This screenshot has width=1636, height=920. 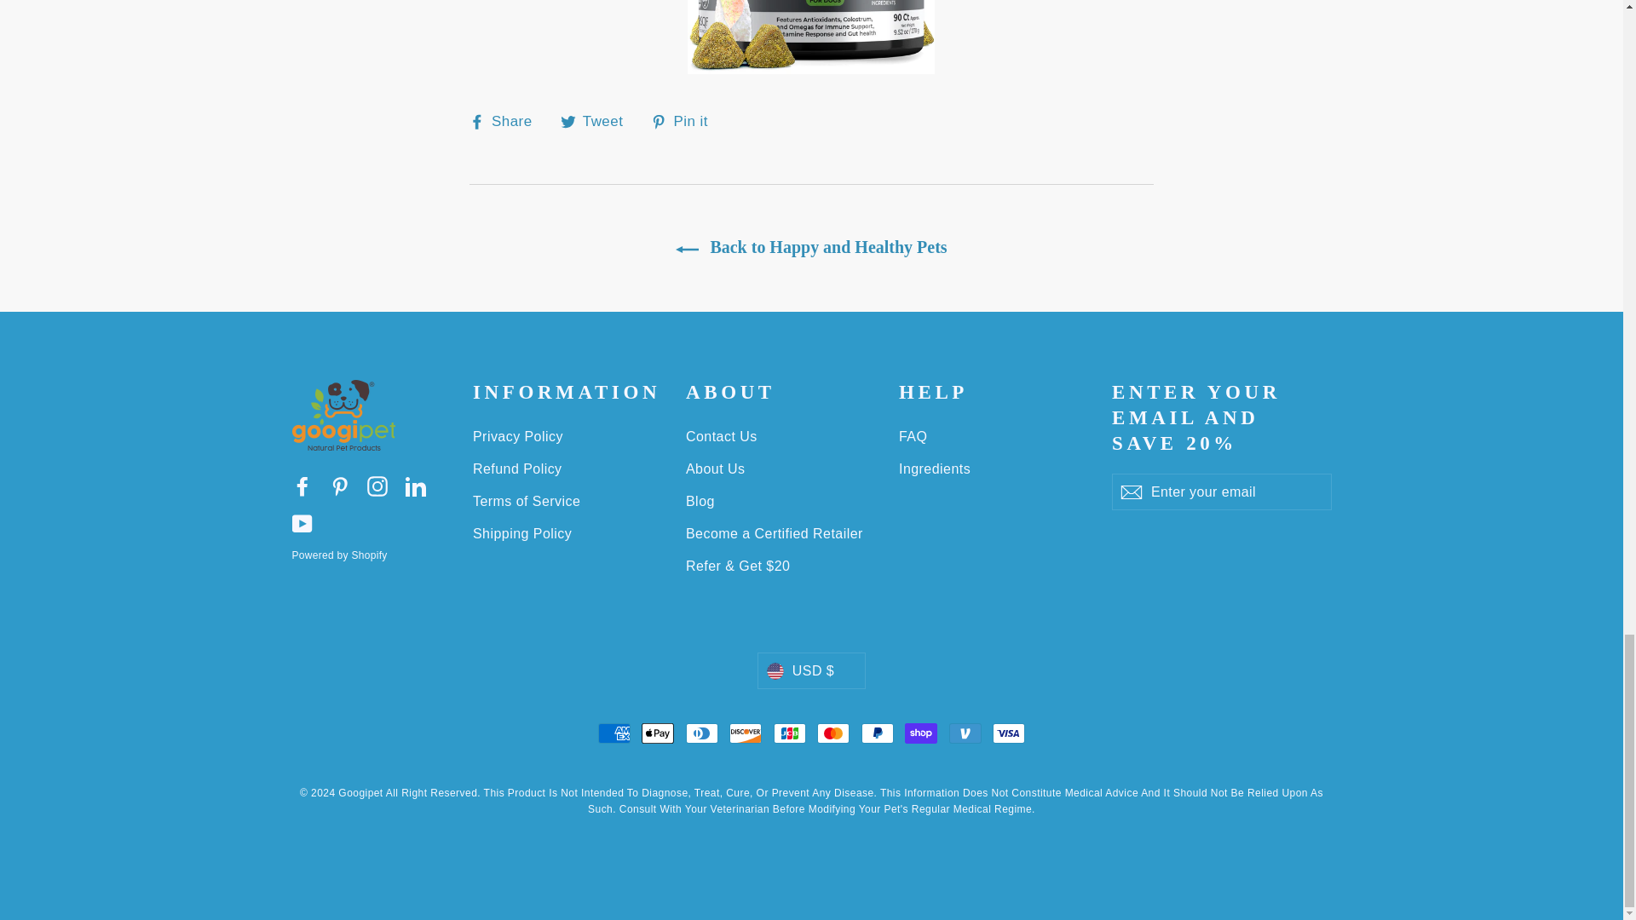 I want to click on American Express, so click(x=613, y=733).